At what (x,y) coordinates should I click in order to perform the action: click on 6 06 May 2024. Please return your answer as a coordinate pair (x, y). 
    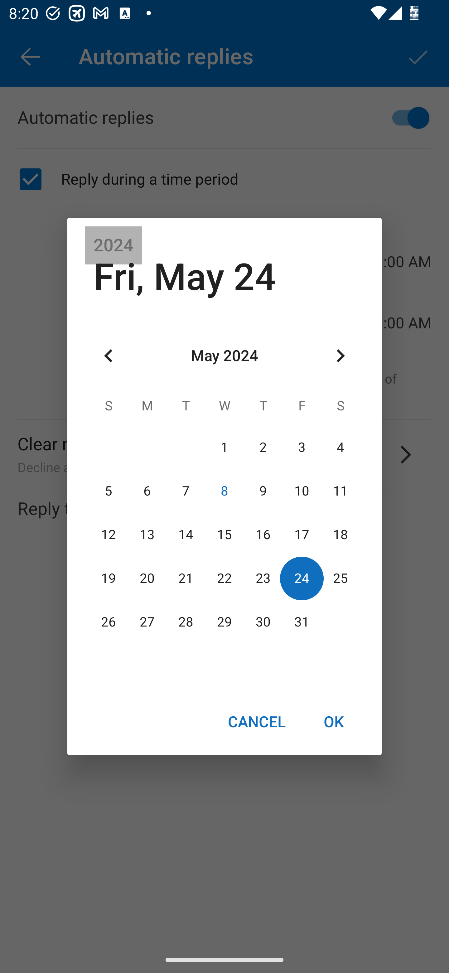
    Looking at the image, I should click on (147, 491).